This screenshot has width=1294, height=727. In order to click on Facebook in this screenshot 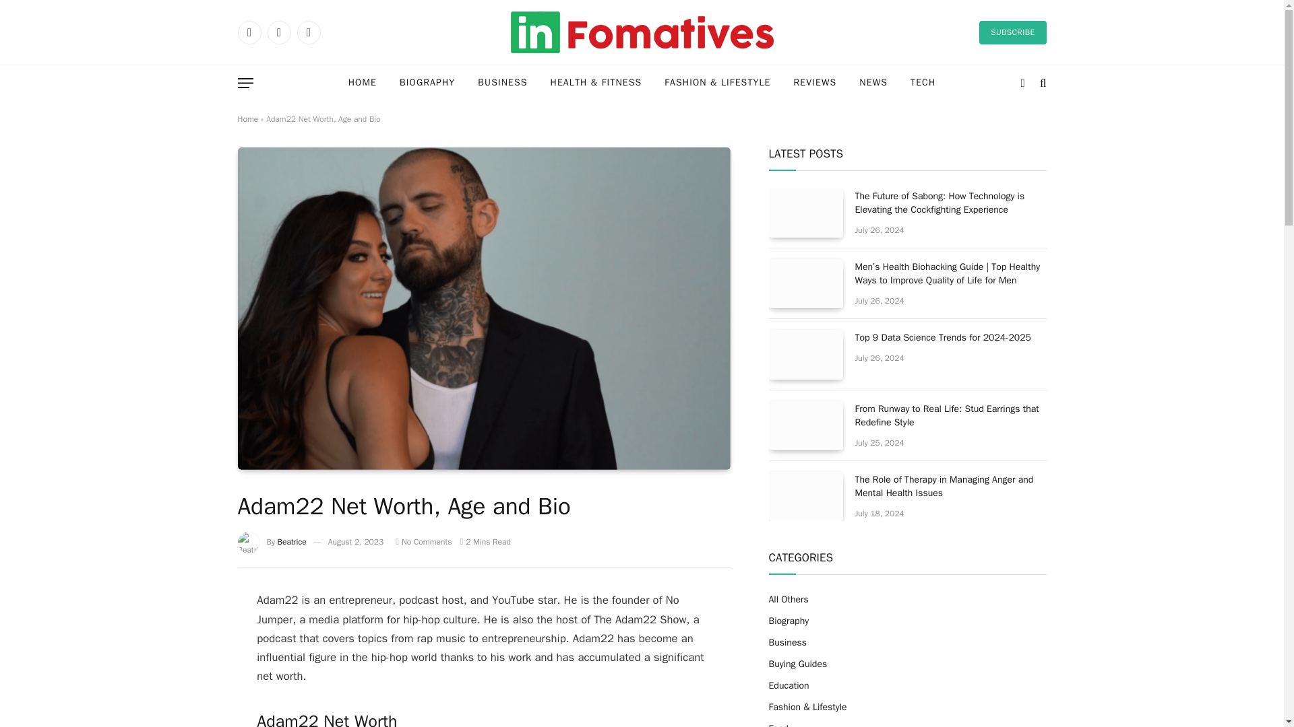, I will do `click(249, 32)`.